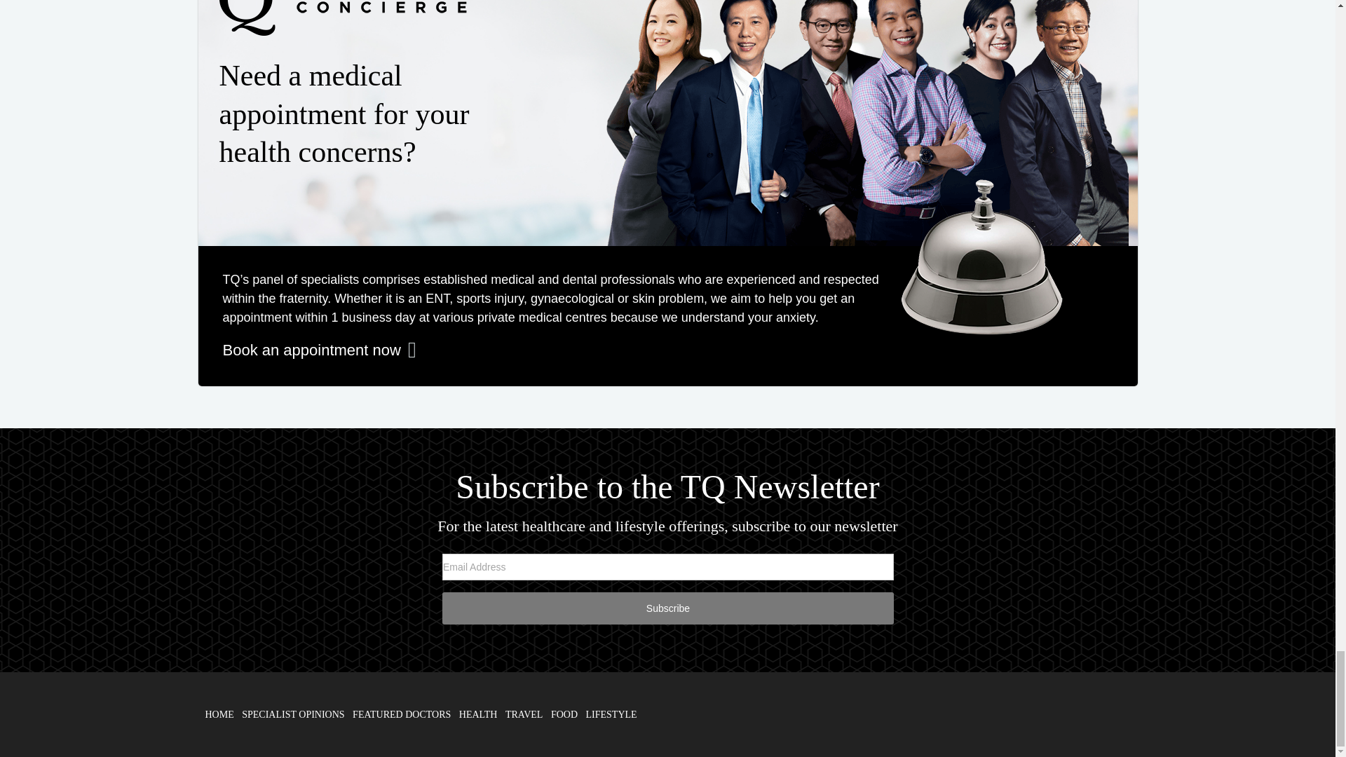  Describe the element at coordinates (478, 714) in the screenshot. I see `HEALTH` at that location.